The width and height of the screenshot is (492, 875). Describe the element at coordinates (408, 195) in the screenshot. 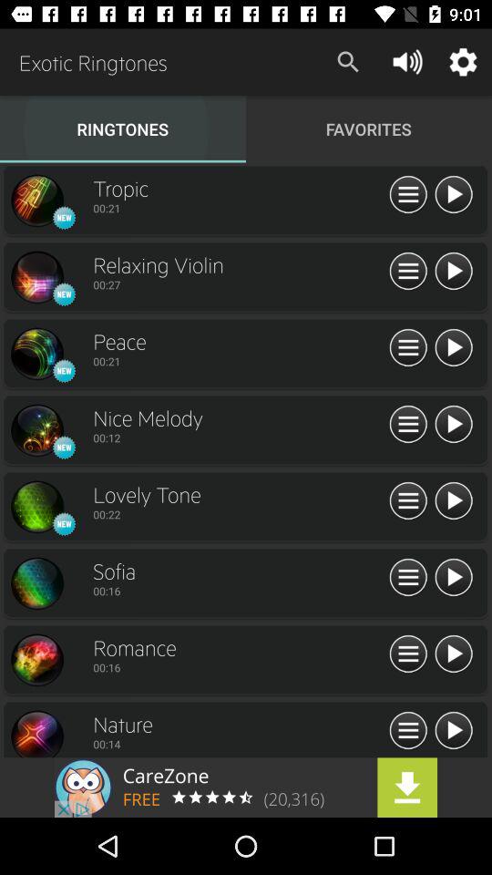

I see `more options` at that location.